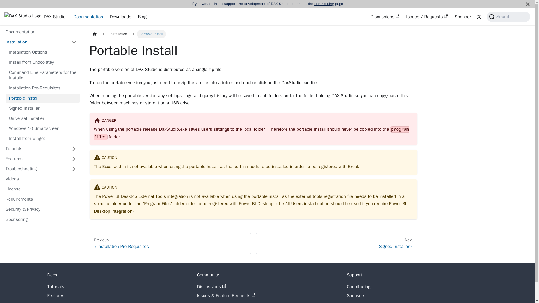 This screenshot has width=539, height=303. I want to click on Universal Installer, so click(43, 118).